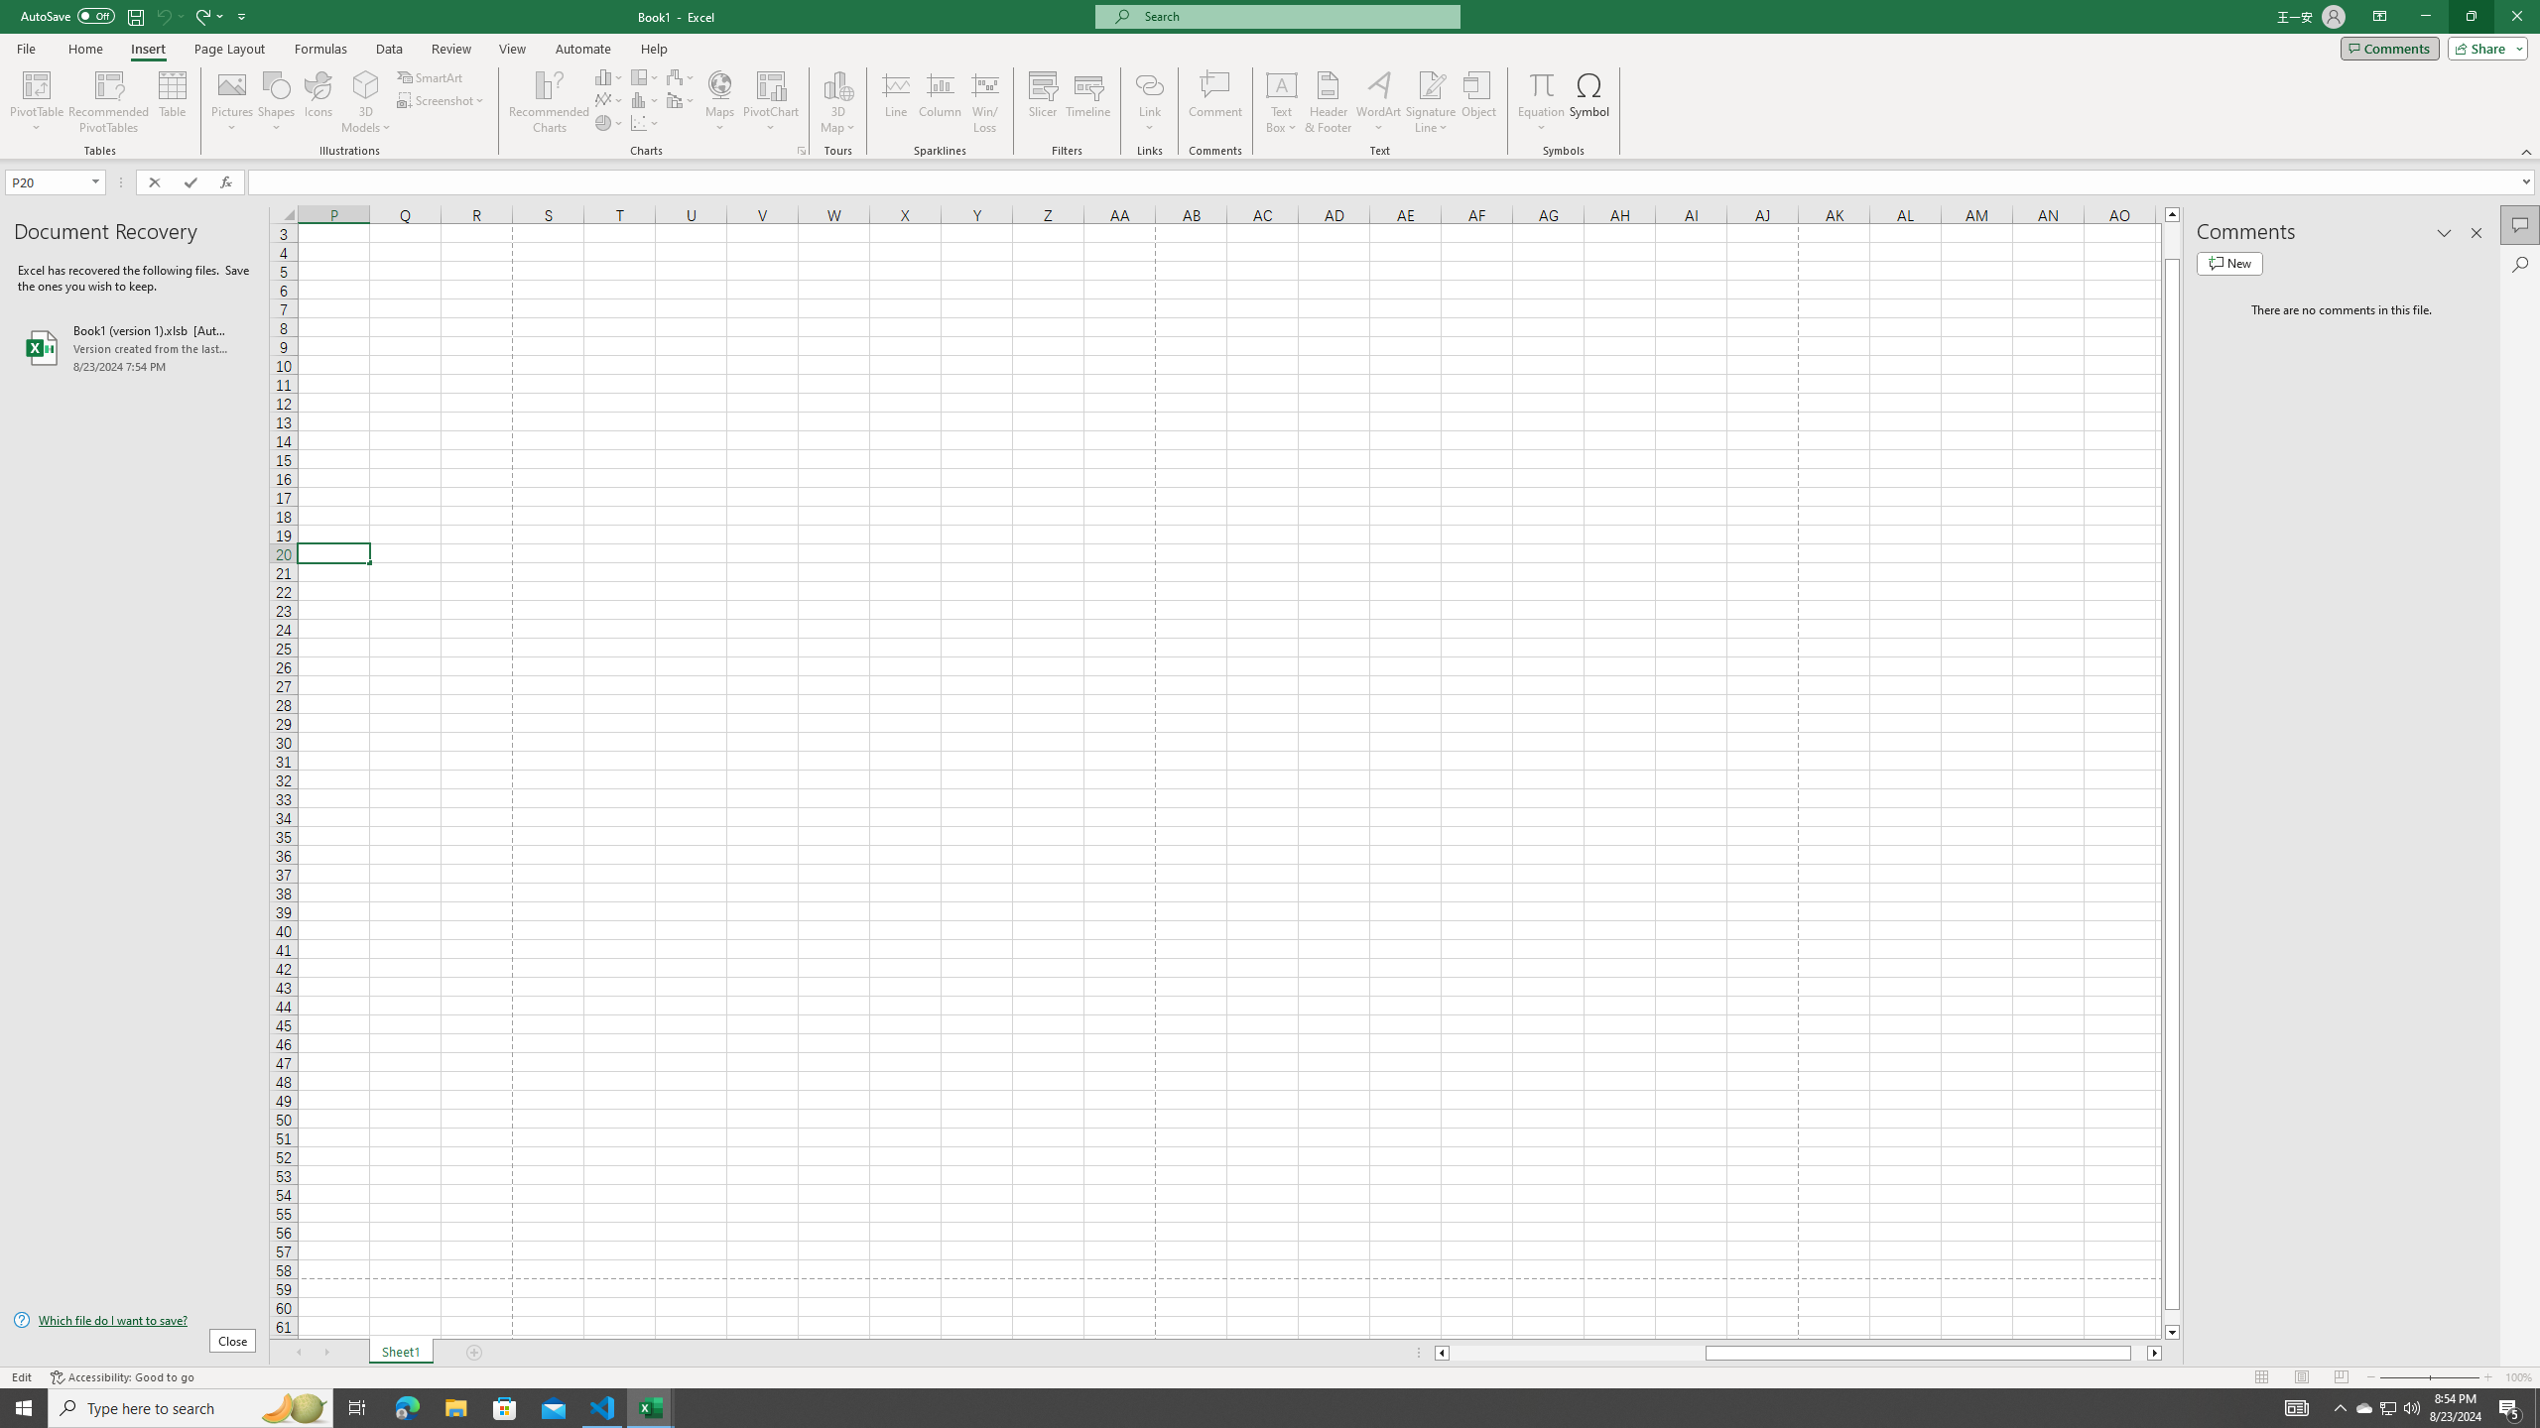 The image size is (2540, 1428). What do you see at coordinates (645, 99) in the screenshot?
I see `Insert Statistic Chart` at bounding box center [645, 99].